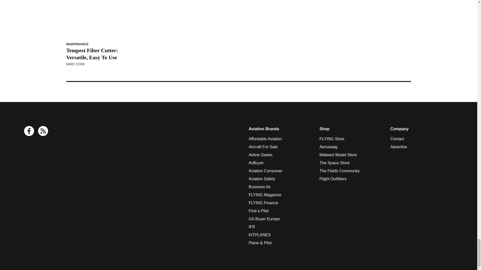 This screenshot has height=270, width=481. Describe the element at coordinates (29, 131) in the screenshot. I see `Facebook` at that location.